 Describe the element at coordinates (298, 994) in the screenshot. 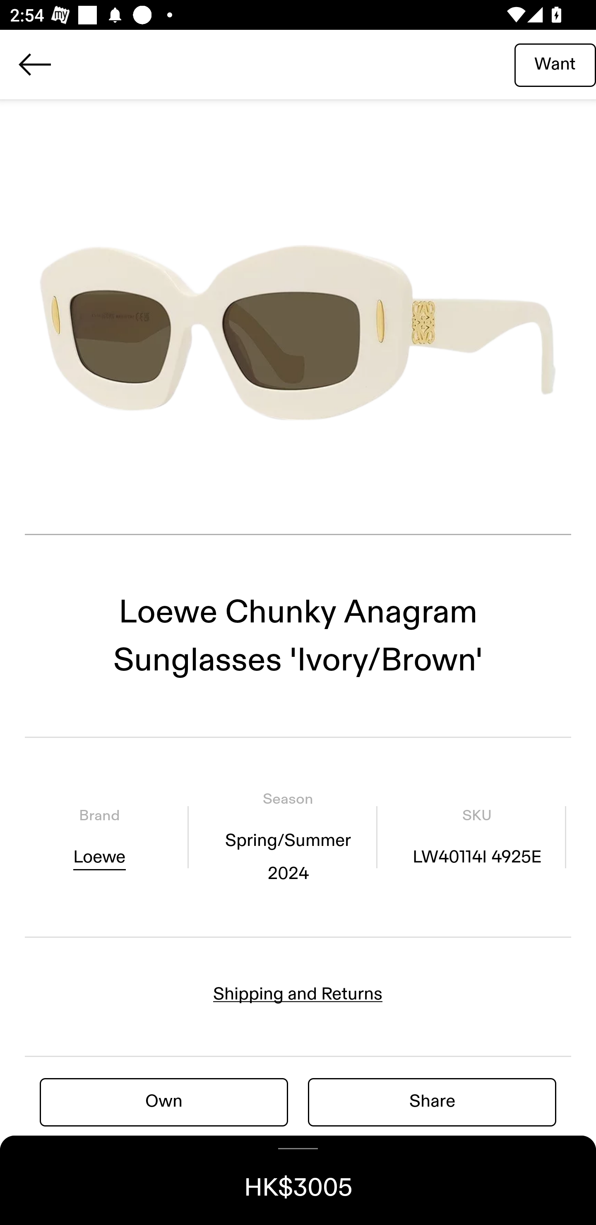

I see `Shipping and Returns` at that location.